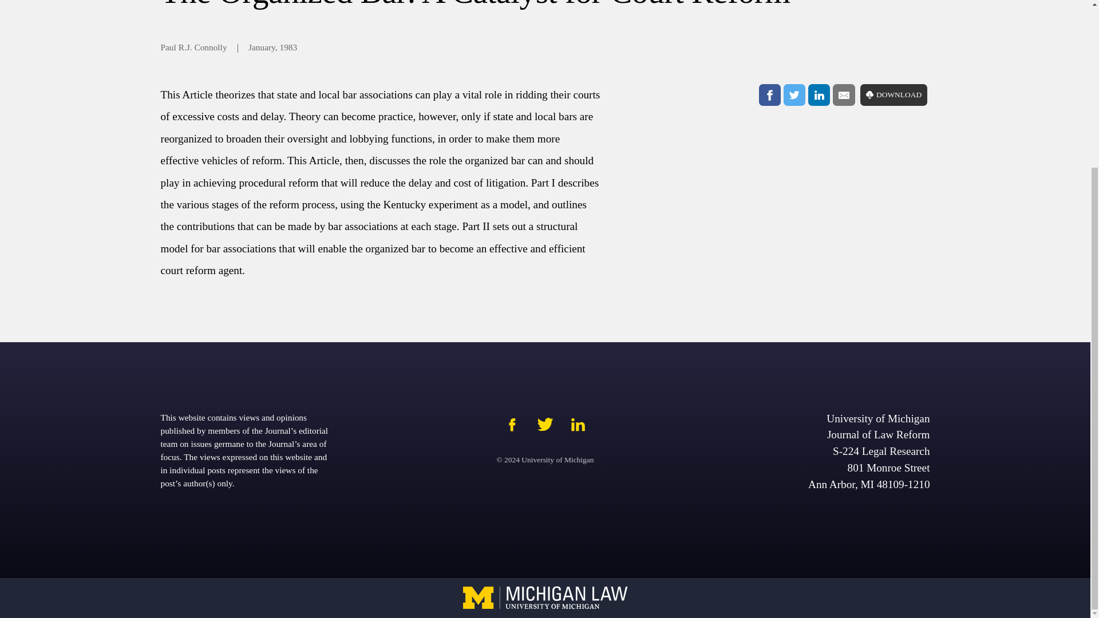  What do you see at coordinates (819, 94) in the screenshot?
I see `LinkedIn` at bounding box center [819, 94].